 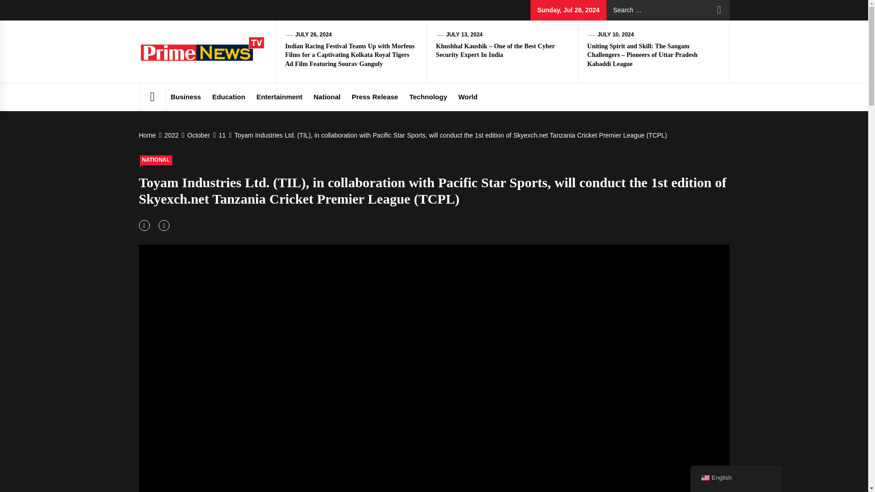 What do you see at coordinates (221, 135) in the screenshot?
I see `11` at bounding box center [221, 135].